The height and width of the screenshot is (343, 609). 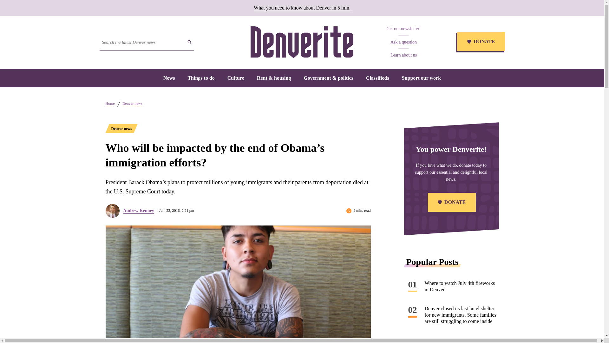 I want to click on News, so click(x=169, y=77).